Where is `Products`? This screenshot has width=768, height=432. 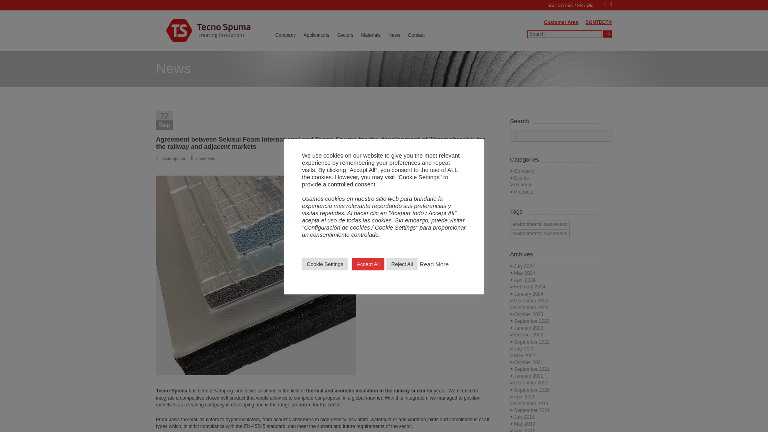 Products is located at coordinates (523, 192).